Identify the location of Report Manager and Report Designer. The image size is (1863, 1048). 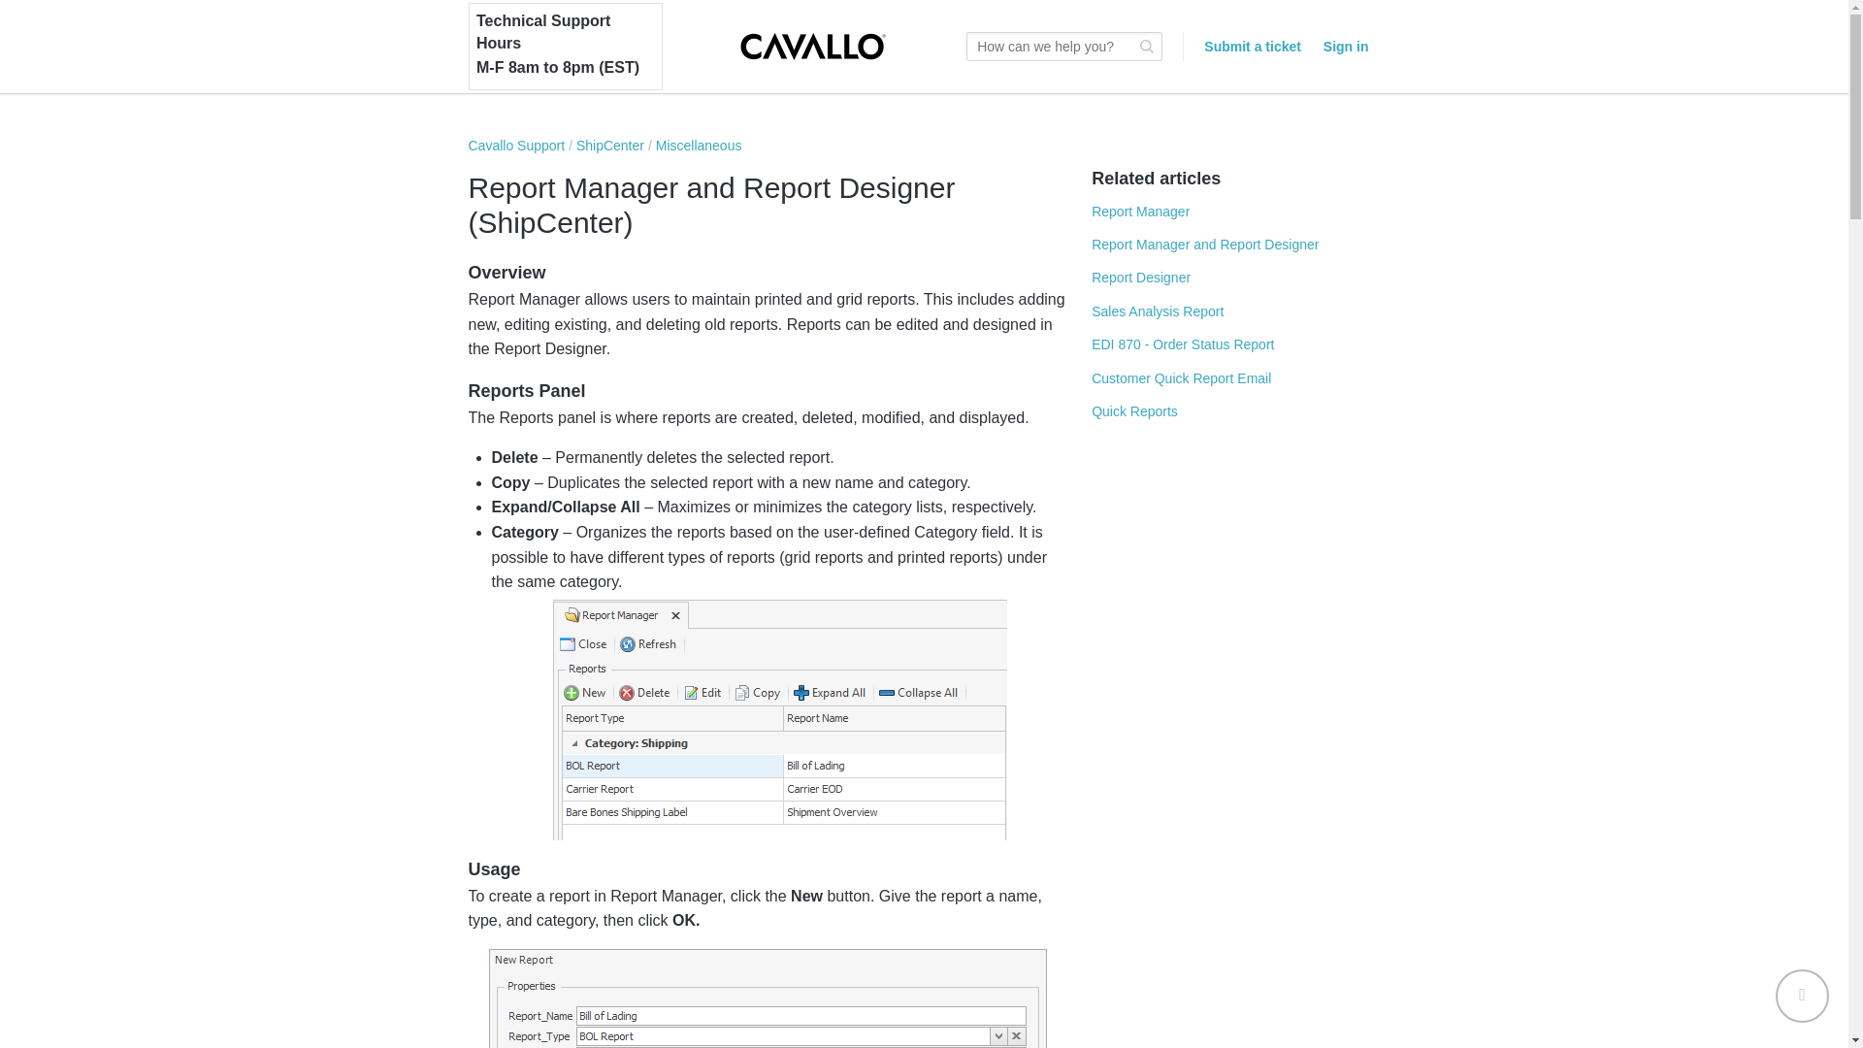
(1205, 245).